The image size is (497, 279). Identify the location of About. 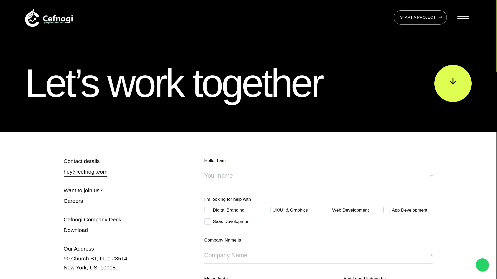
(94, 180).